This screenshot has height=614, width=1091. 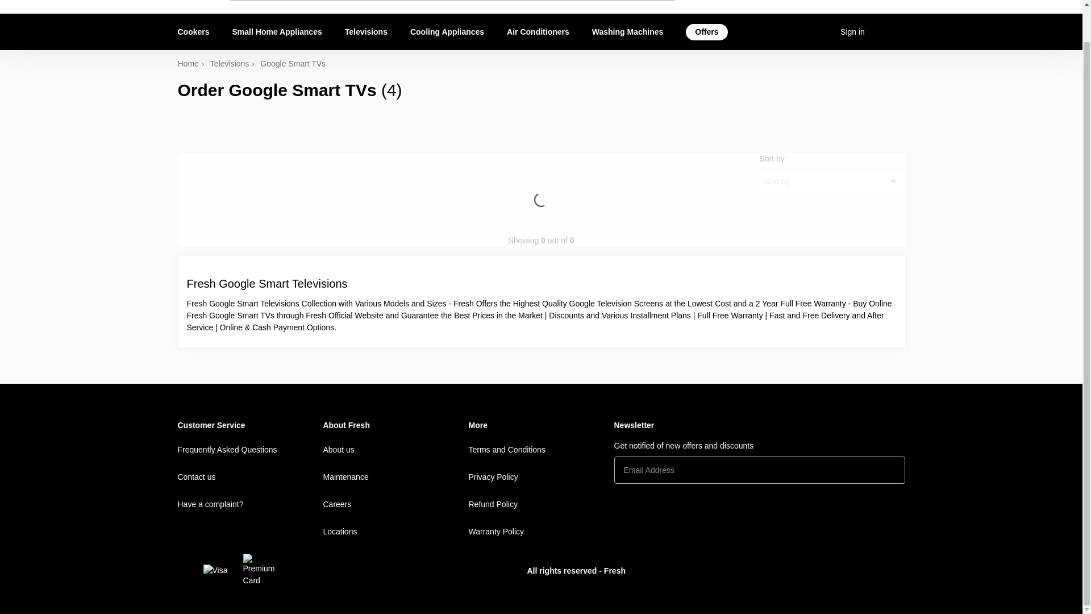 What do you see at coordinates (447, 31) in the screenshot?
I see `Cooling Appliances` at bounding box center [447, 31].